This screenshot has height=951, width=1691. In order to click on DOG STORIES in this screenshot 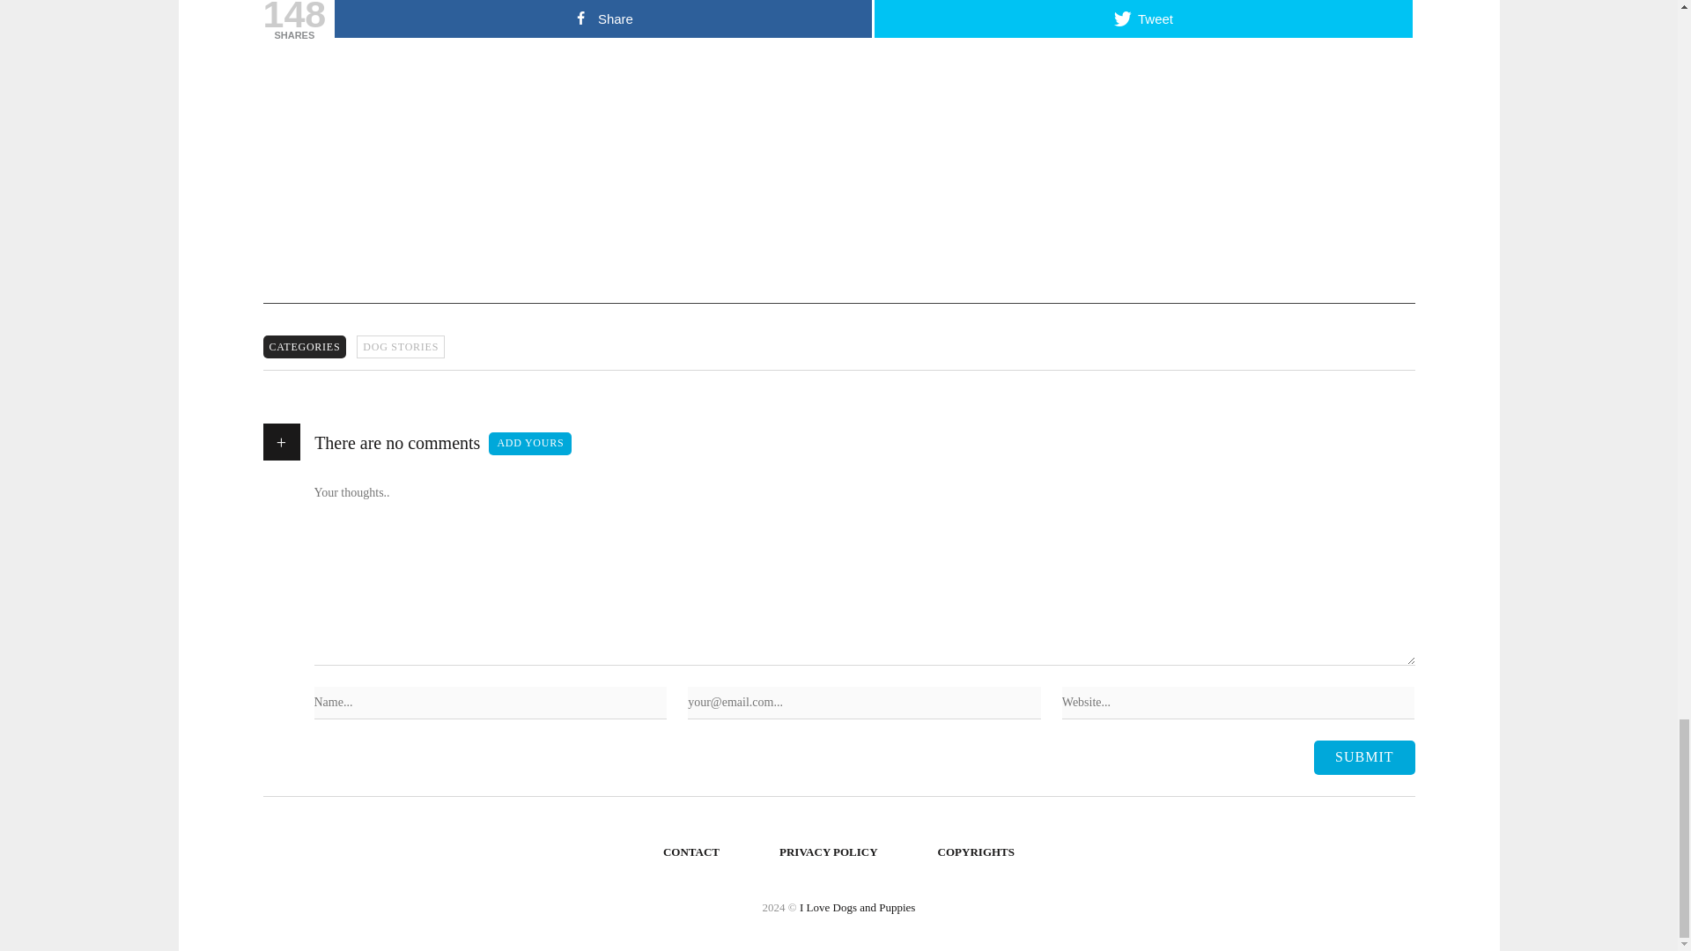, I will do `click(400, 347)`.